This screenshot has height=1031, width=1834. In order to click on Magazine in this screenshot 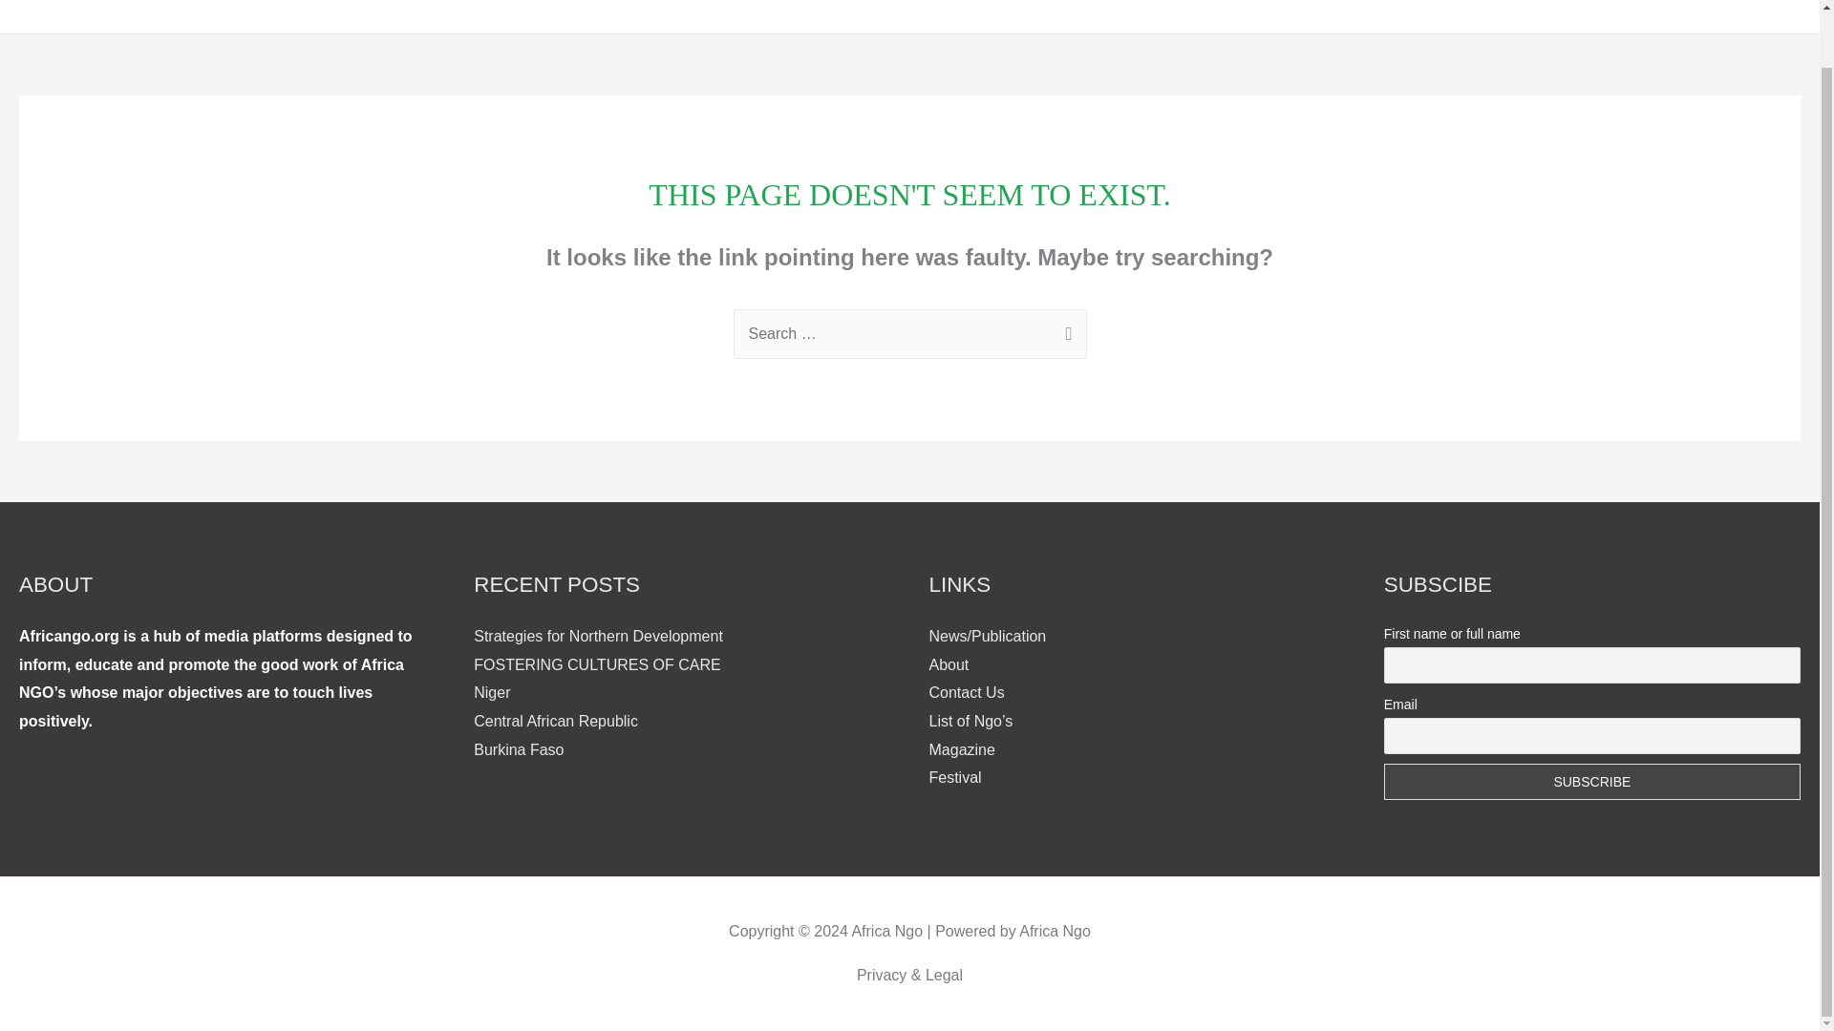, I will do `click(961, 748)`.